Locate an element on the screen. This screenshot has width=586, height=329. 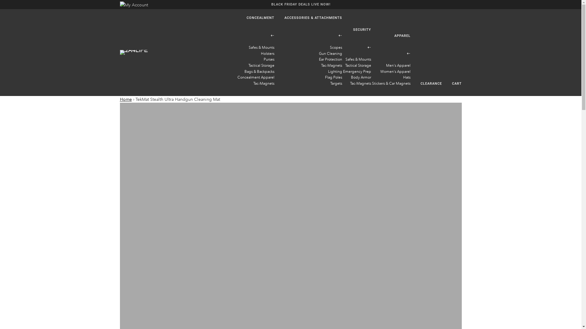
Tactical Storage is located at coordinates (358, 65).